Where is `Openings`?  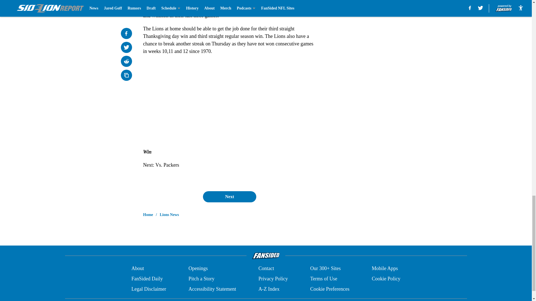 Openings is located at coordinates (198, 269).